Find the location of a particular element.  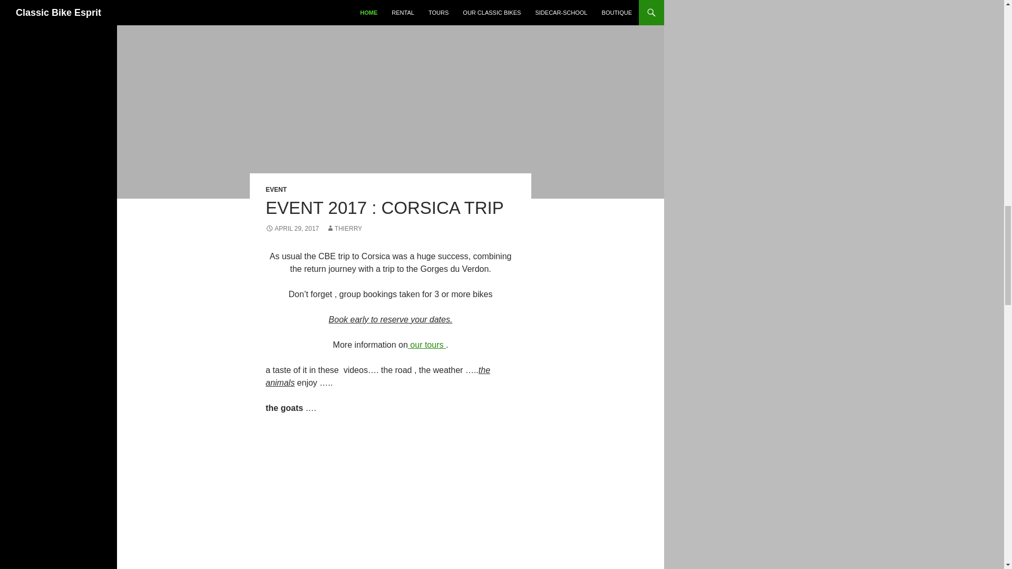

our tours is located at coordinates (427, 345).